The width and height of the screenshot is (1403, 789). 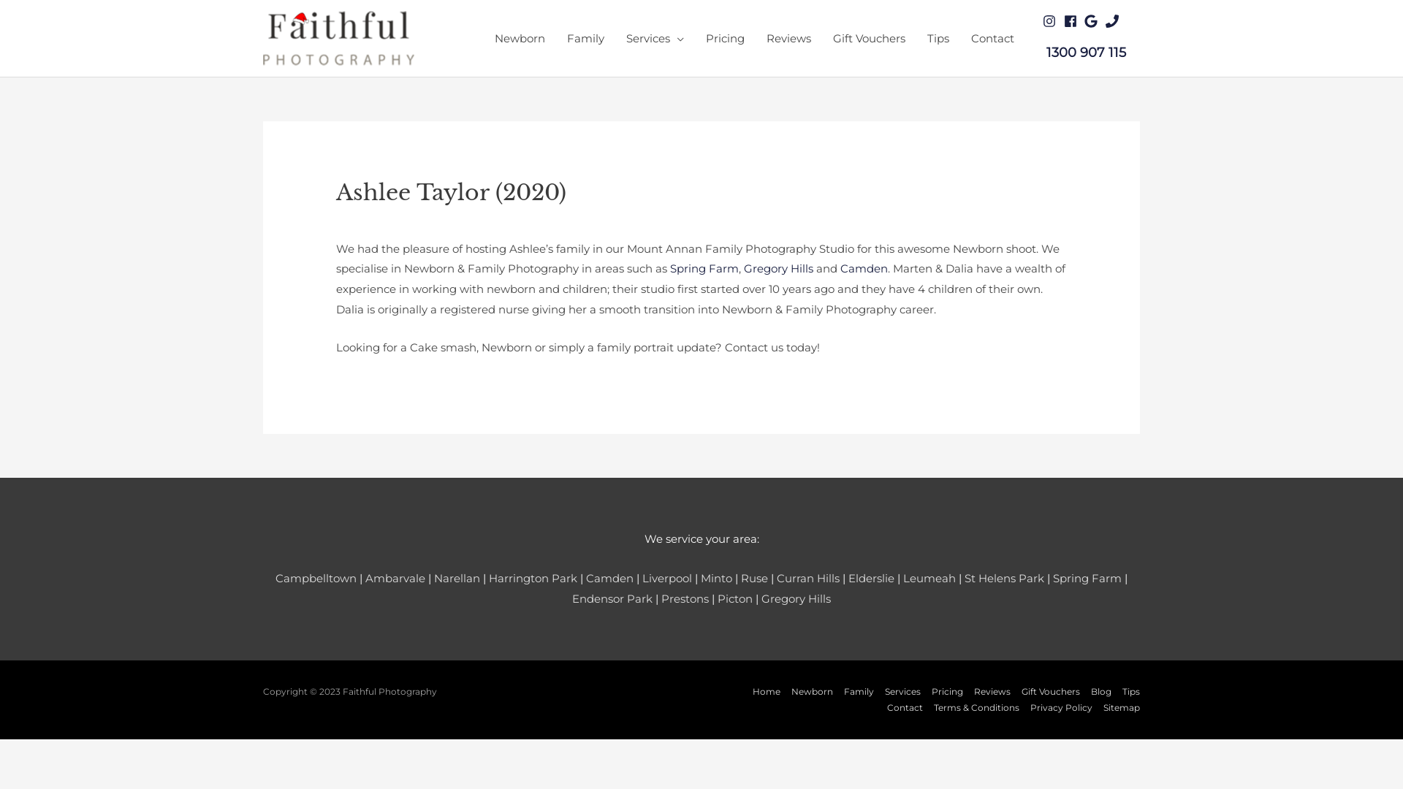 What do you see at coordinates (377, 224) in the screenshot?
I see `FAITHFUL-PHOTOGRAPHY-019-of-50-IMG_6309` at bounding box center [377, 224].